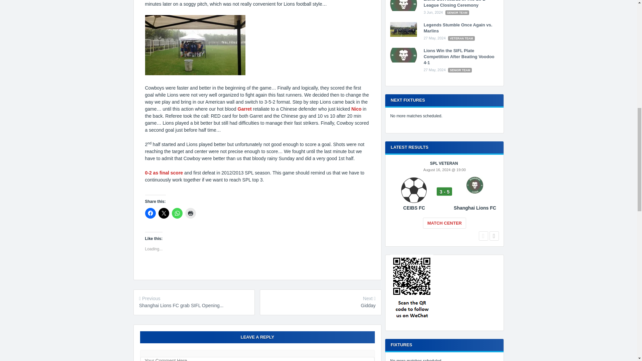  What do you see at coordinates (457, 13) in the screenshot?
I see `SENIOR TEAM` at bounding box center [457, 13].